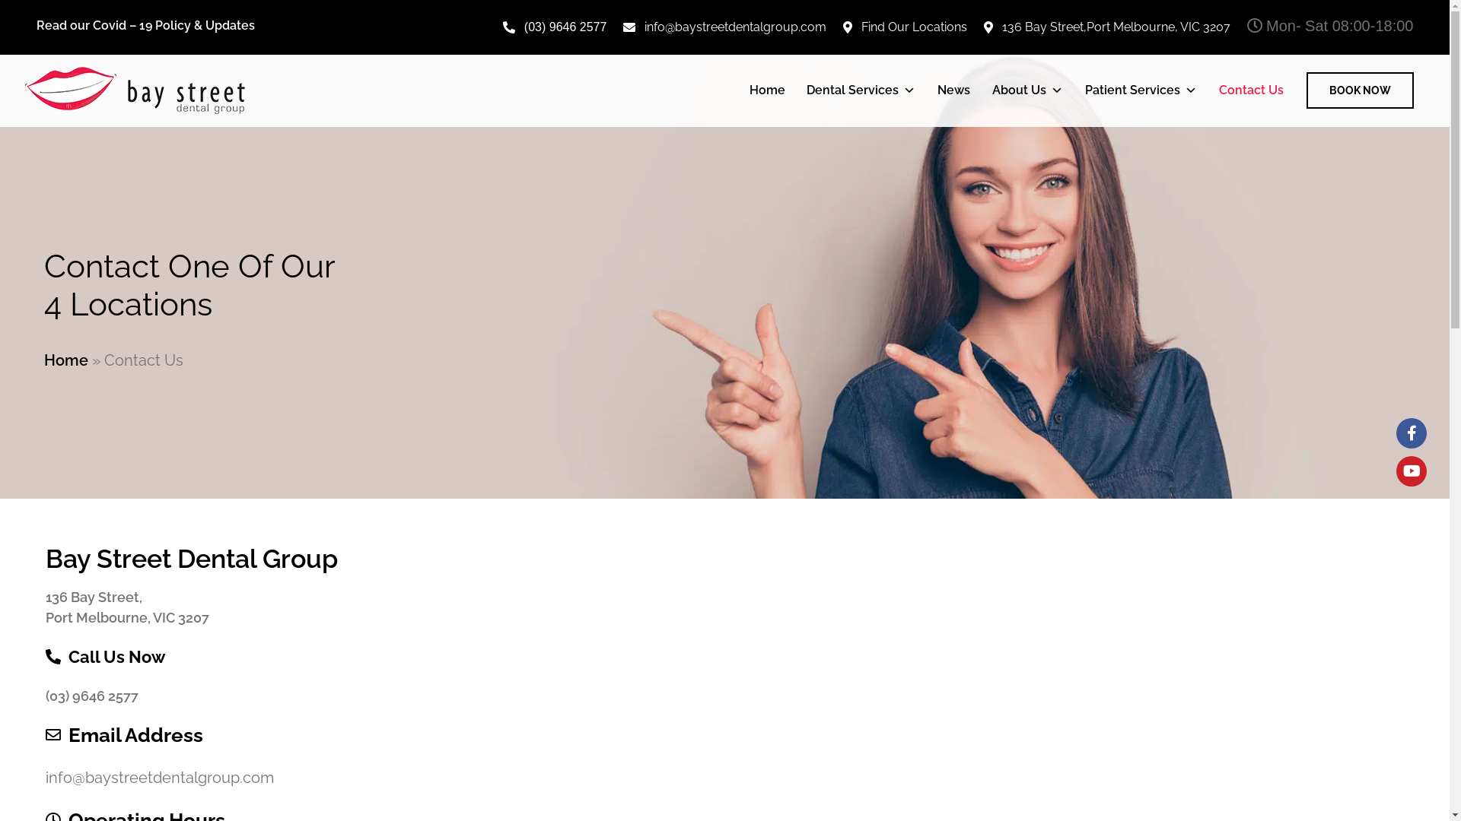 This screenshot has width=1461, height=821. I want to click on Youtube, so click(1412, 471).